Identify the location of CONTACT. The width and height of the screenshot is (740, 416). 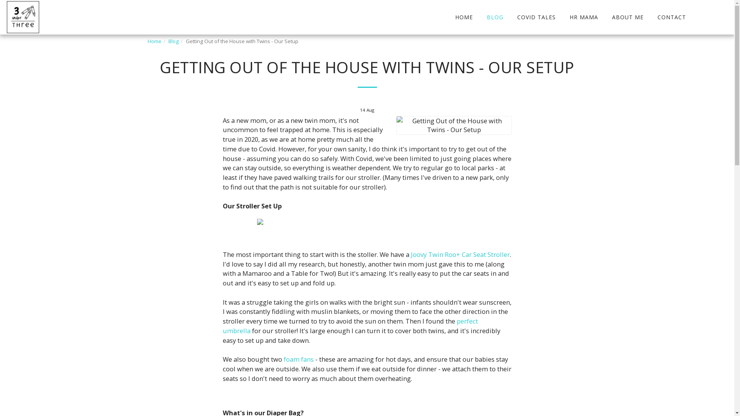
(672, 17).